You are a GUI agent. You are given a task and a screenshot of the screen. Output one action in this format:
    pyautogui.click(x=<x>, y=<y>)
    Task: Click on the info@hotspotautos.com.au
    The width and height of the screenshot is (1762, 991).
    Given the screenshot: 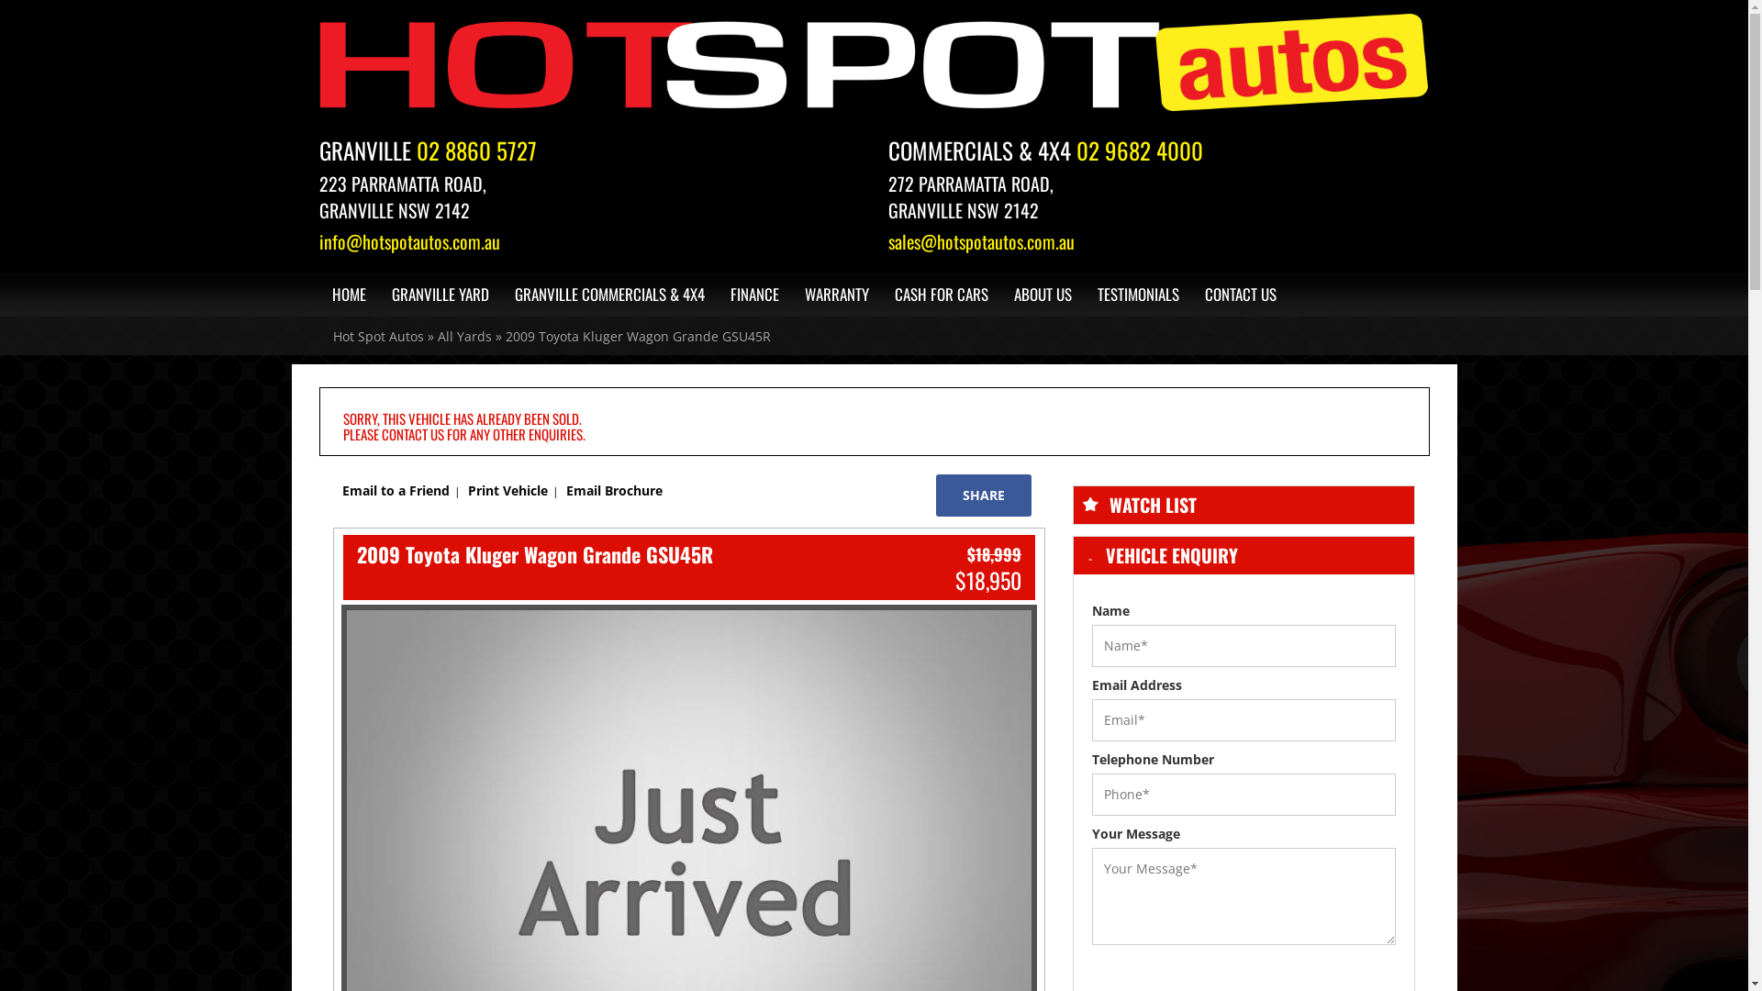 What is the action you would take?
    pyautogui.click(x=590, y=242)
    